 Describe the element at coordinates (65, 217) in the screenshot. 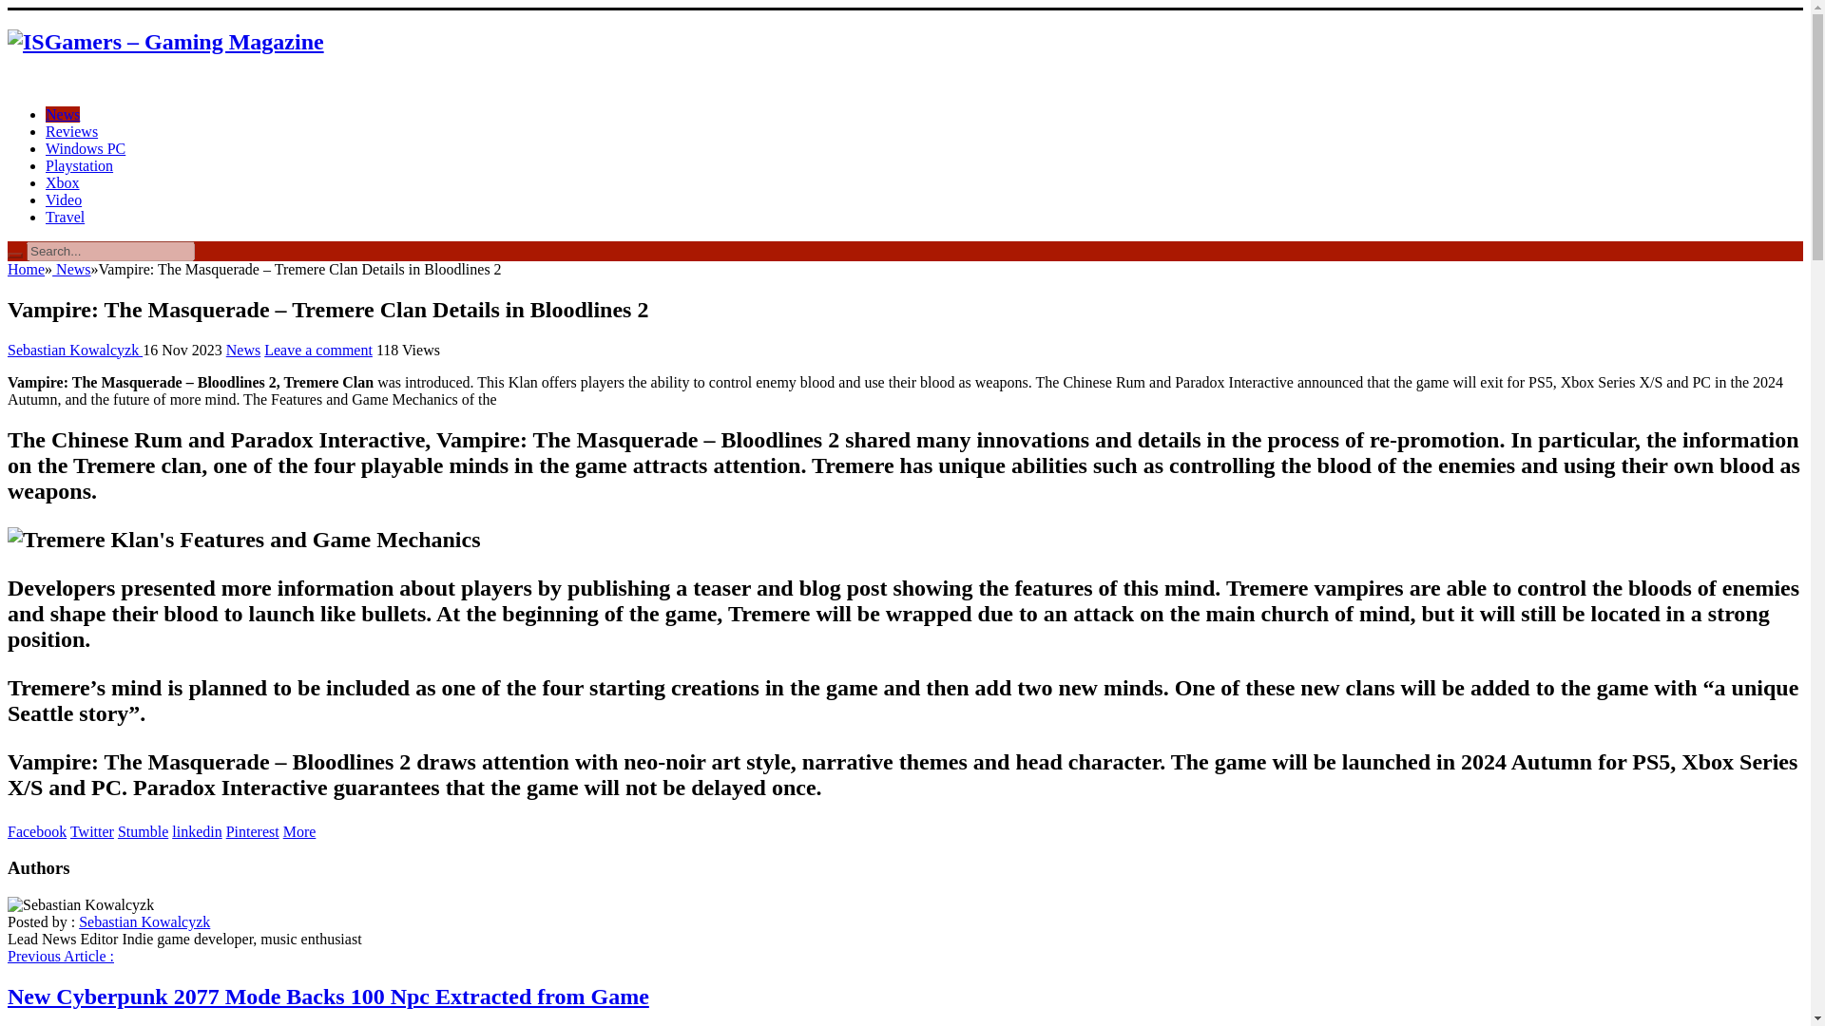

I see `Travel` at that location.